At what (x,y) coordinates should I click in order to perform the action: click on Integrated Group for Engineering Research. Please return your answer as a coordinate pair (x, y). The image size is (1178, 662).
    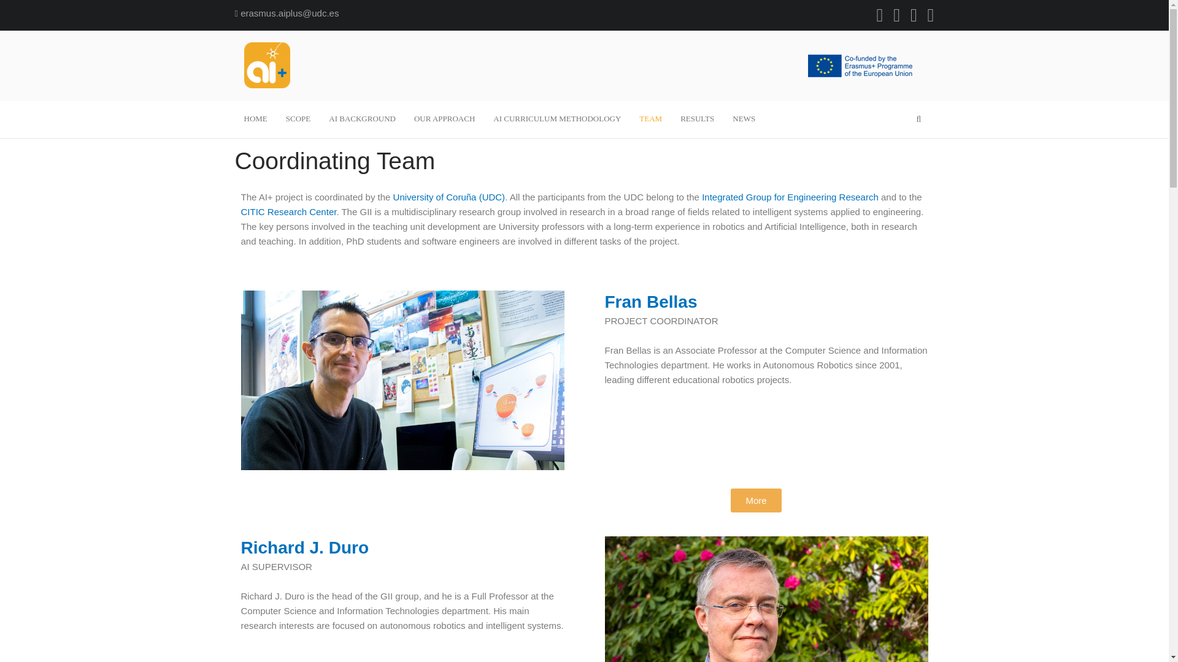
    Looking at the image, I should click on (790, 197).